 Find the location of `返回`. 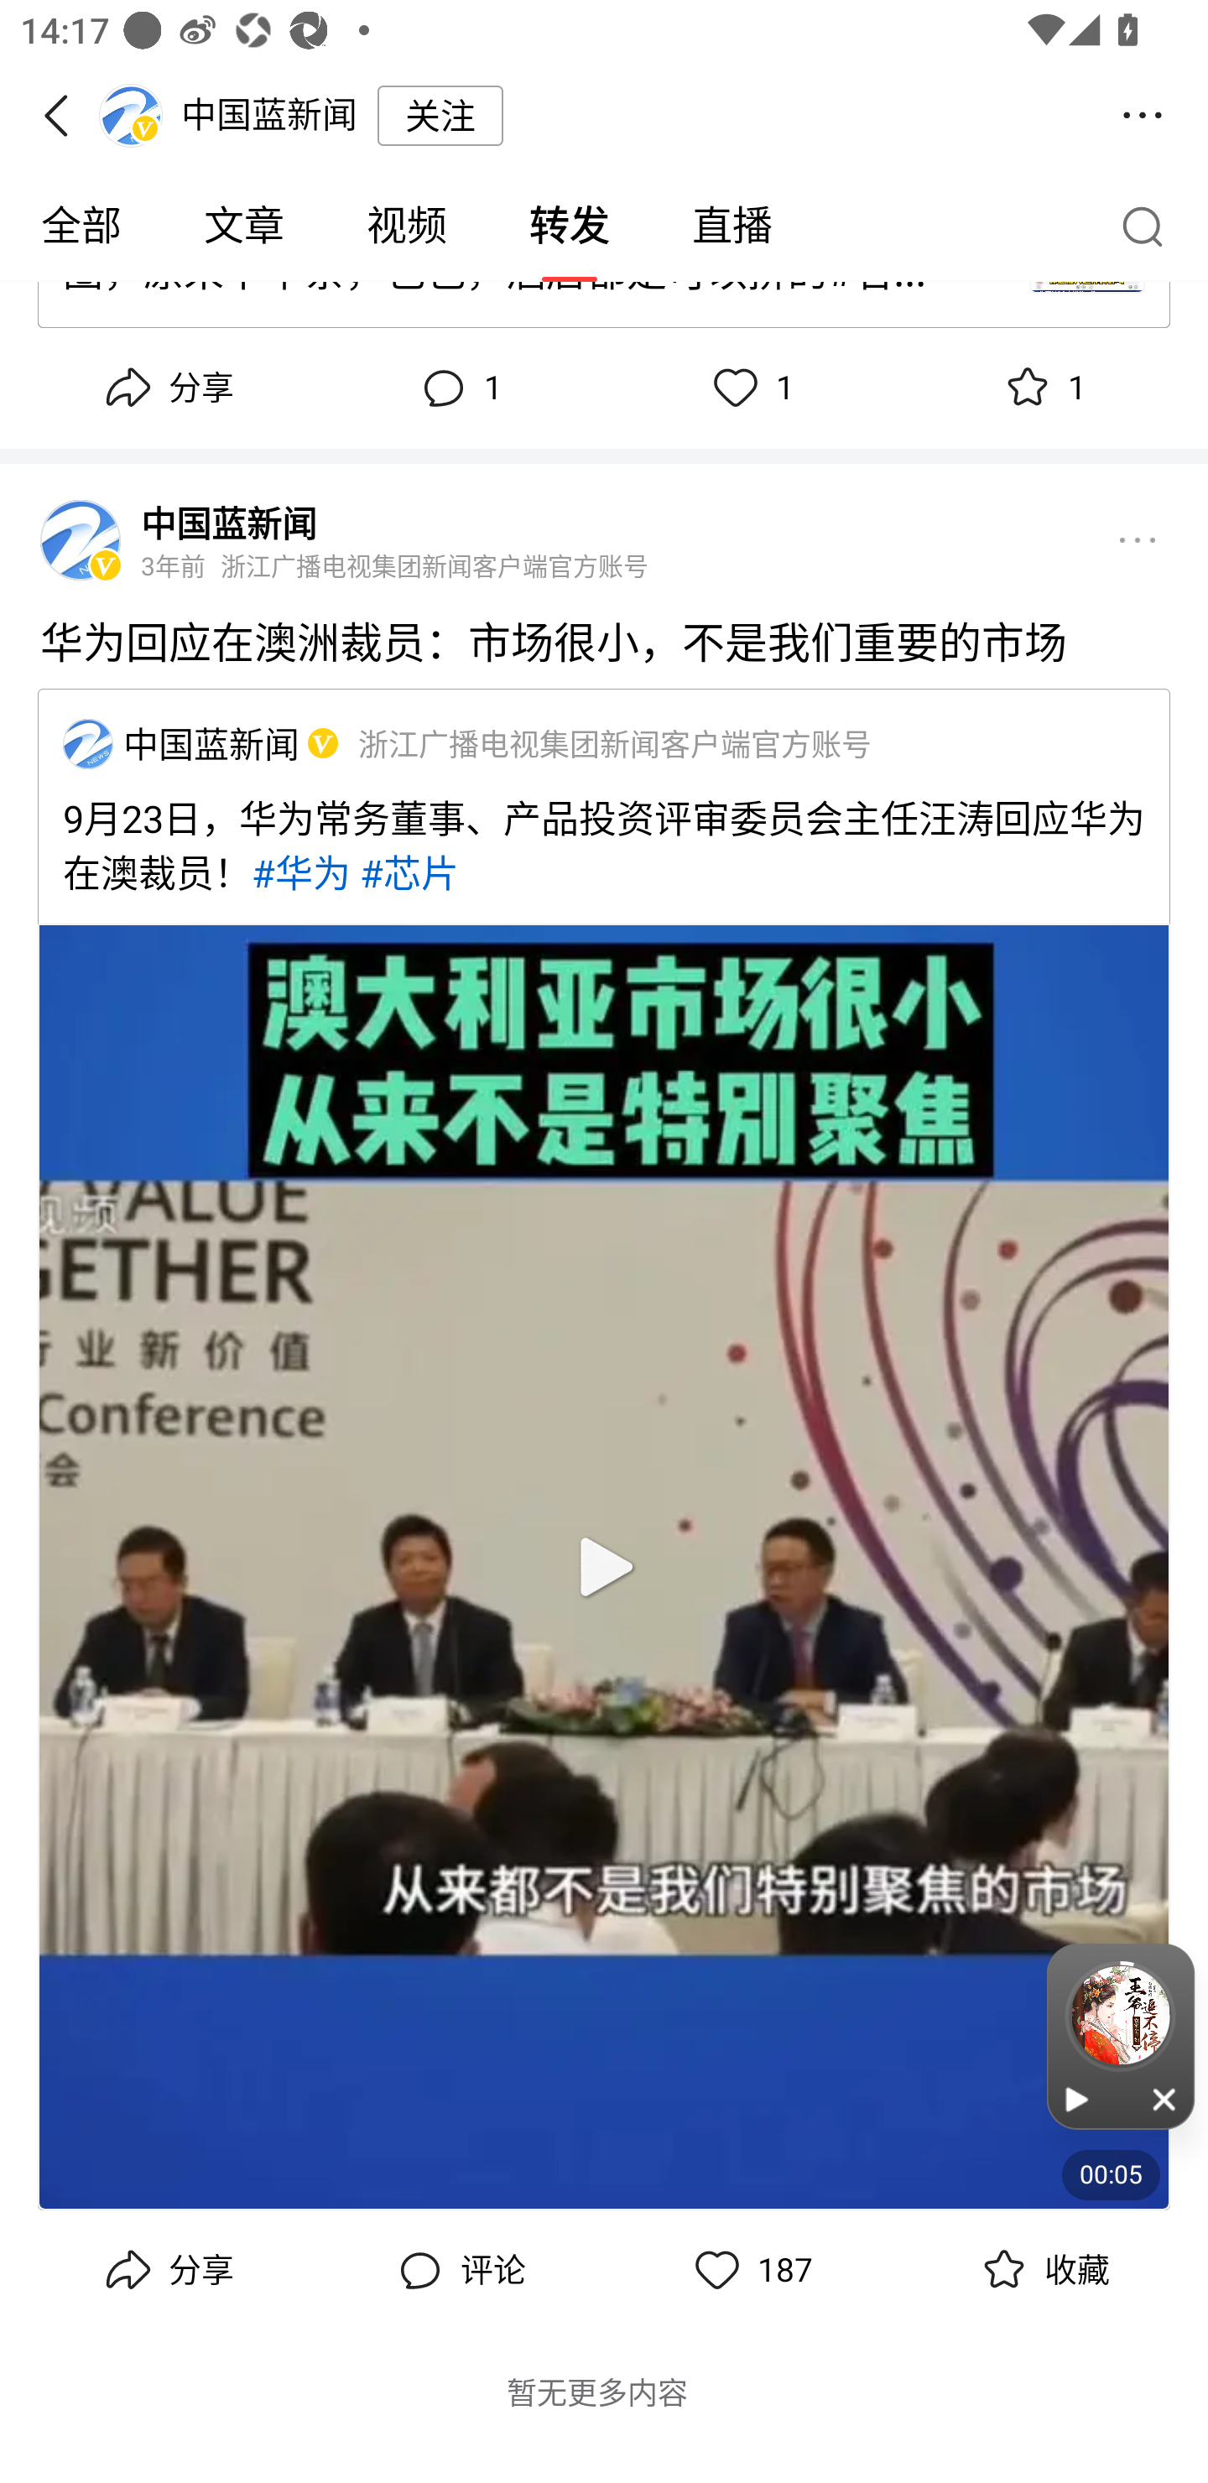

返回 is located at coordinates (65, 116).